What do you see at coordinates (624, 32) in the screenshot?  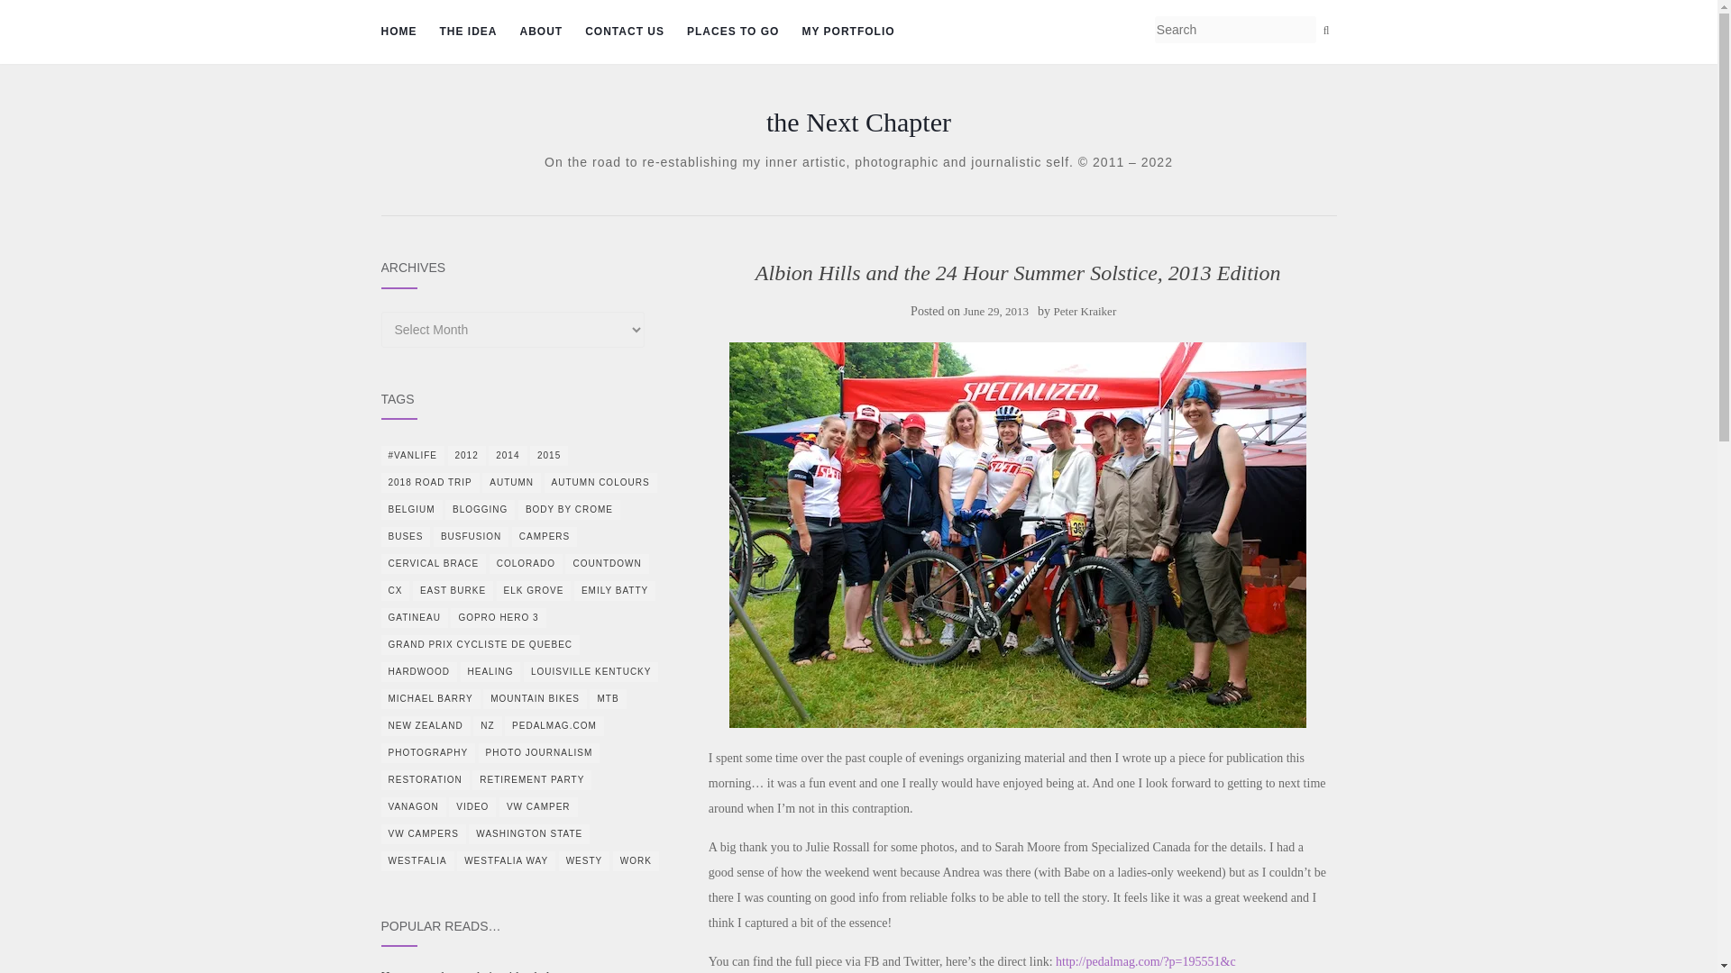 I see `CONTACT US` at bounding box center [624, 32].